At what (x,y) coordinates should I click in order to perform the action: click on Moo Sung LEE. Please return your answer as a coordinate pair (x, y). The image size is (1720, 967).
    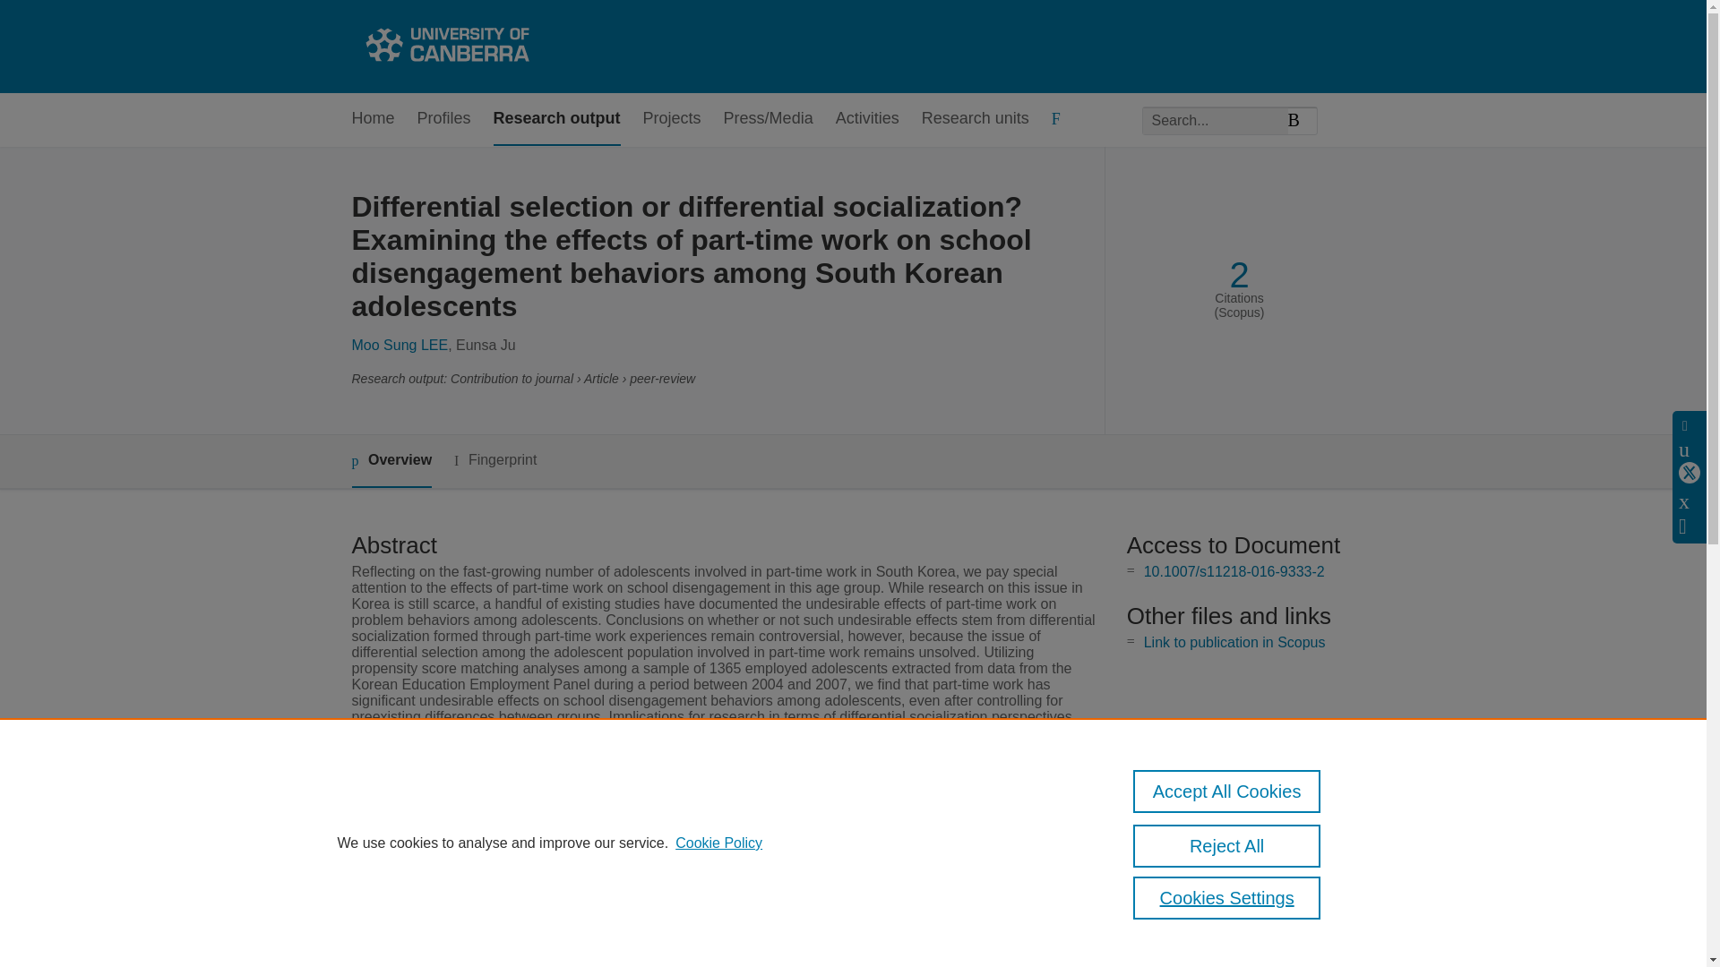
    Looking at the image, I should click on (399, 345).